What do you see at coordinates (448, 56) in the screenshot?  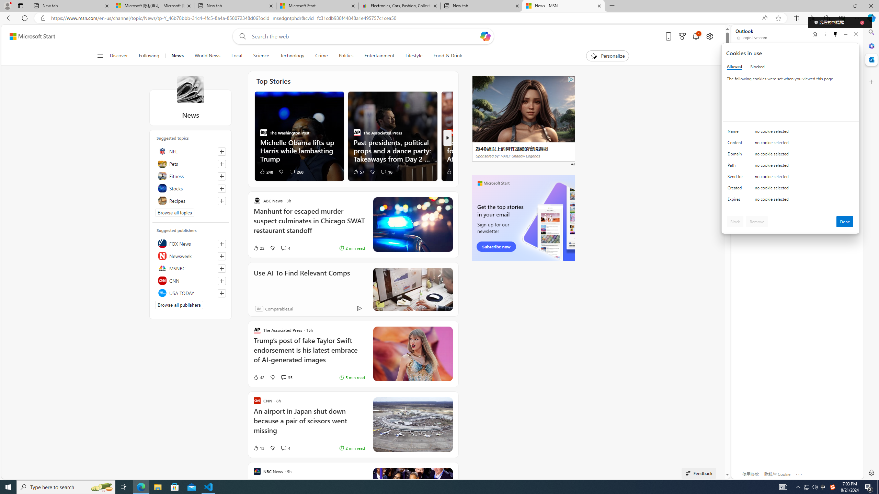 I see `Food & Drink` at bounding box center [448, 56].